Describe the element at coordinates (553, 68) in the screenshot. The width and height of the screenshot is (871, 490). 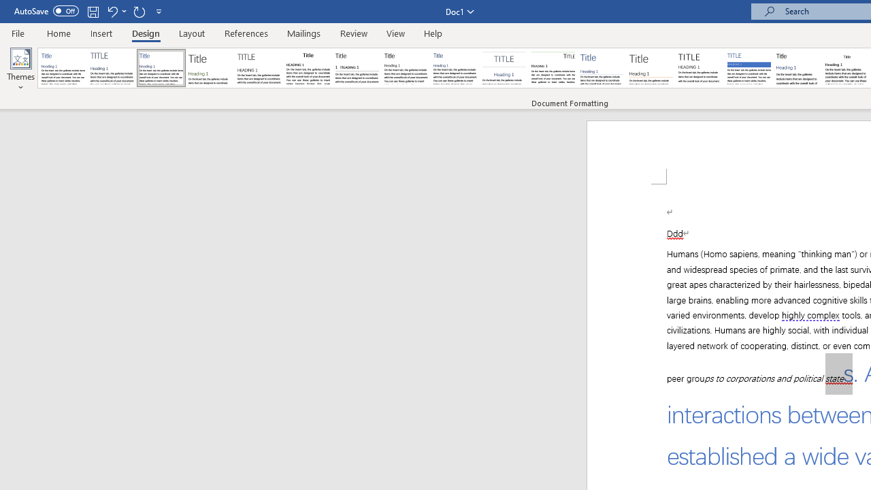
I see `Lines (Distinctive)` at that location.